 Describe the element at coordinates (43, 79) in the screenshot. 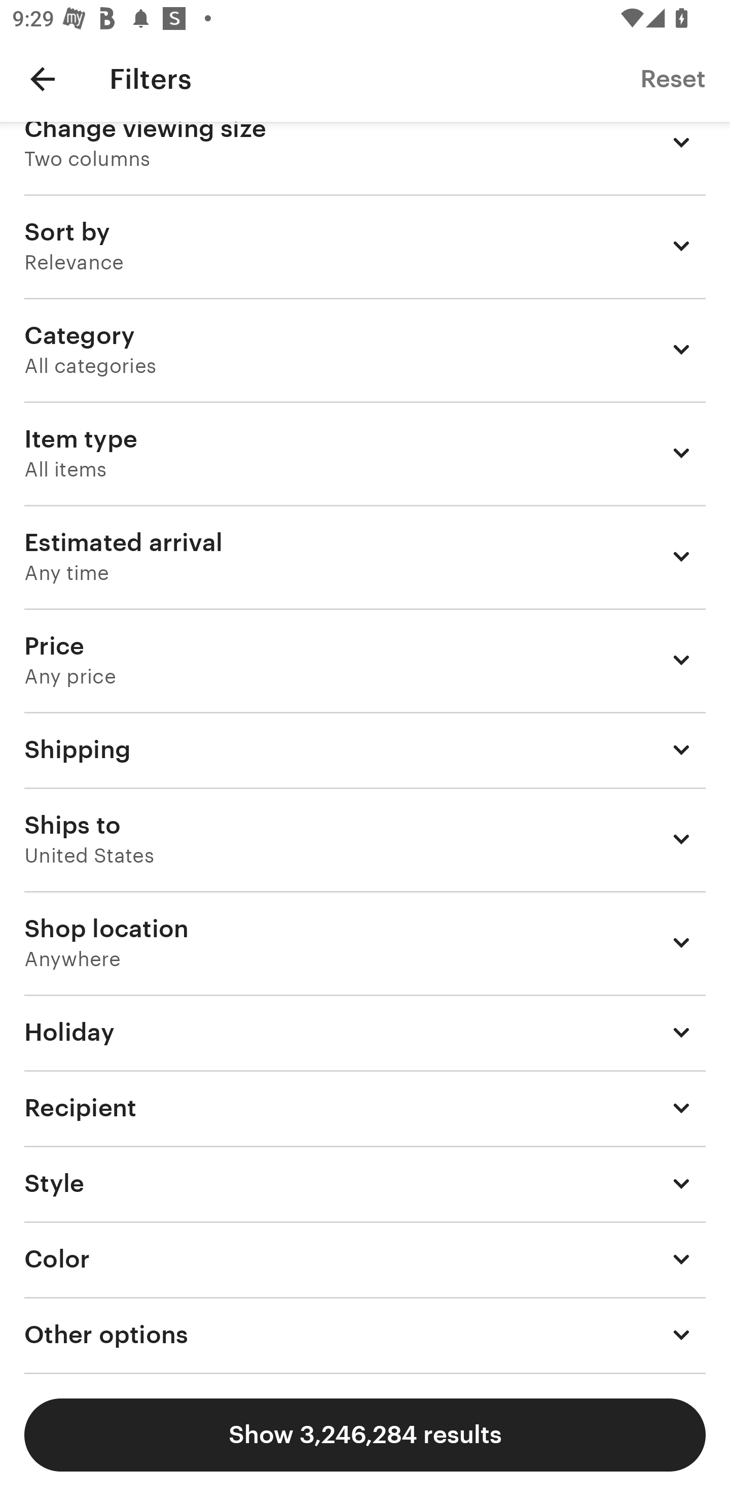

I see `Navigate up` at that location.